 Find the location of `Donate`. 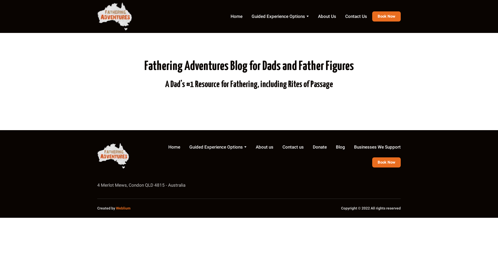

Donate is located at coordinates (320, 147).